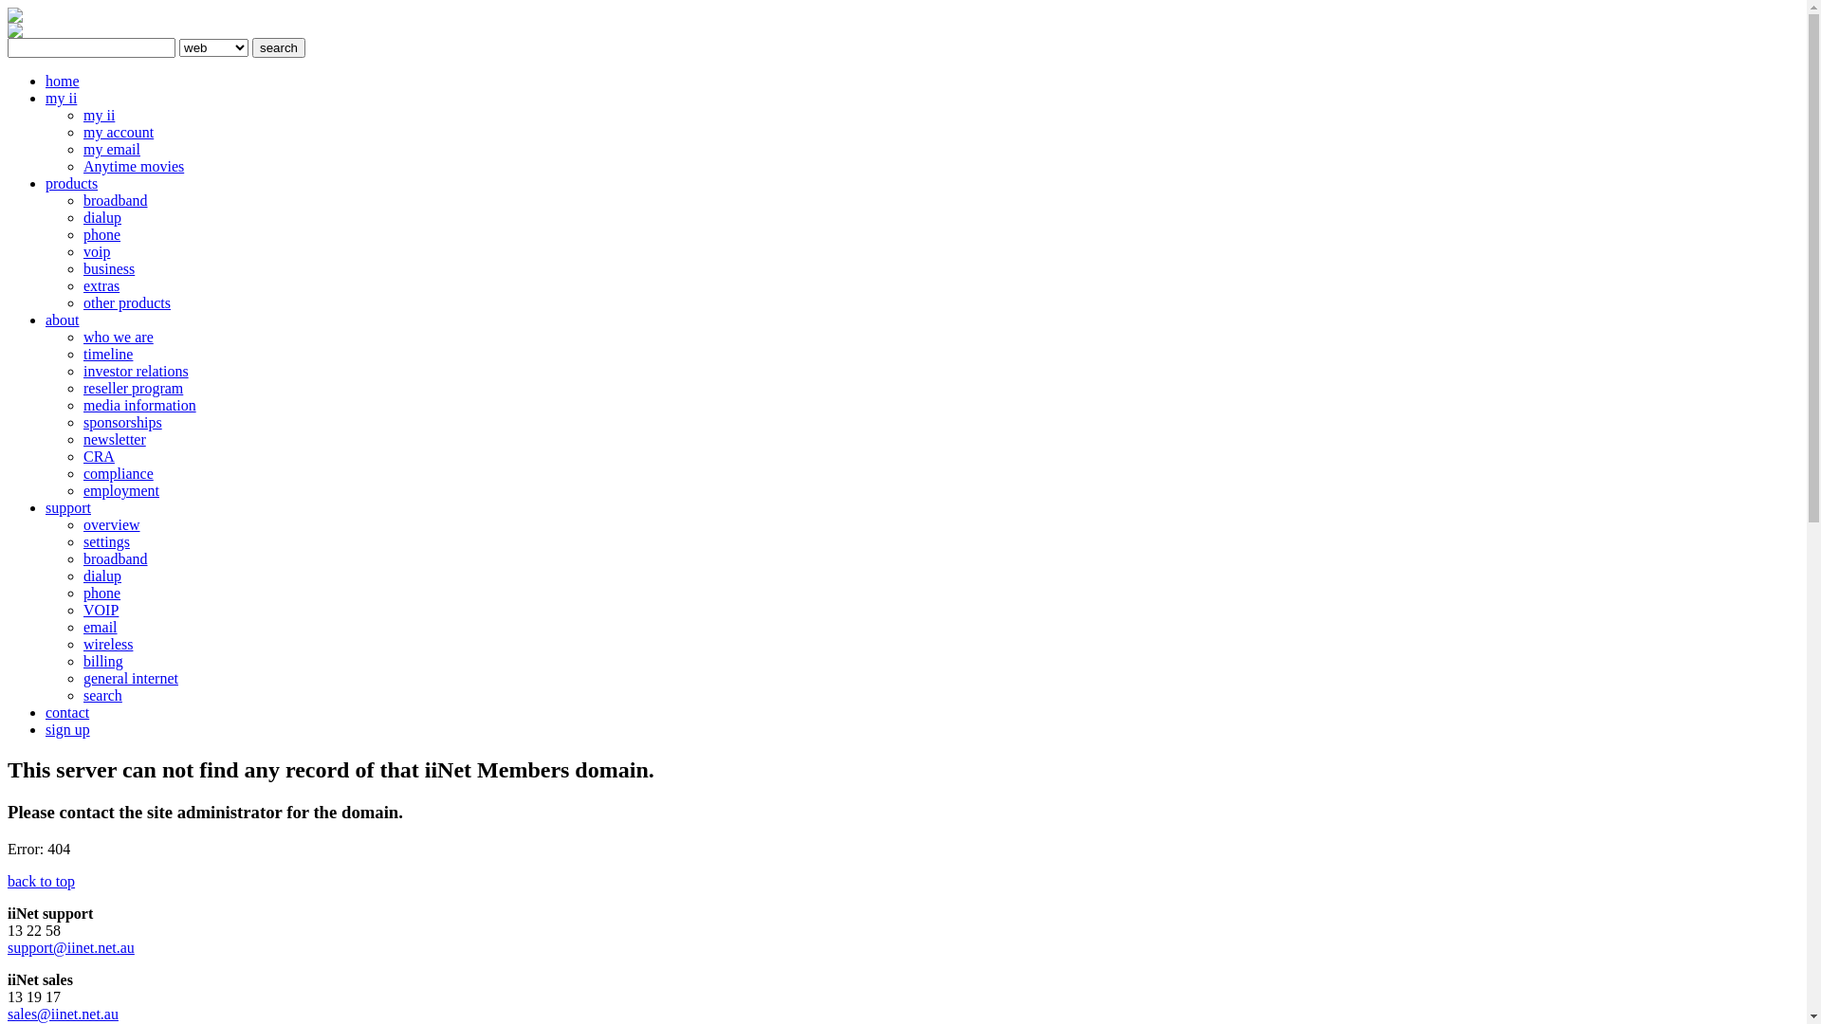  I want to click on sign up, so click(68, 730).